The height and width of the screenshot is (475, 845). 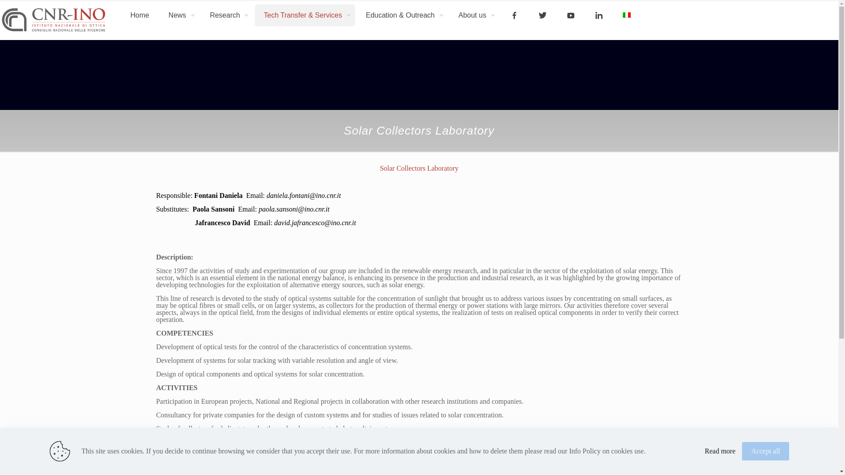 What do you see at coordinates (140, 15) in the screenshot?
I see `Home` at bounding box center [140, 15].